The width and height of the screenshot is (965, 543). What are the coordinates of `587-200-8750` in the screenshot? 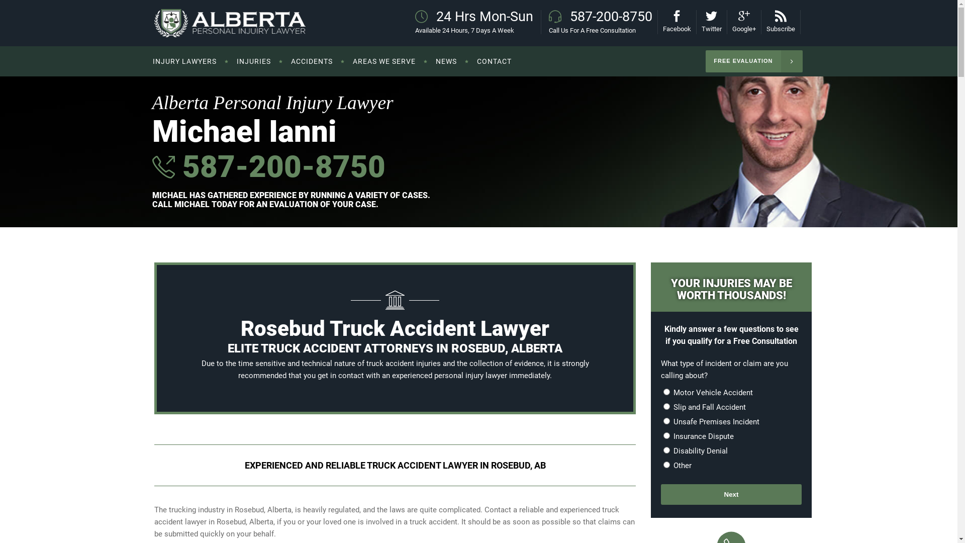 It's located at (280, 167).